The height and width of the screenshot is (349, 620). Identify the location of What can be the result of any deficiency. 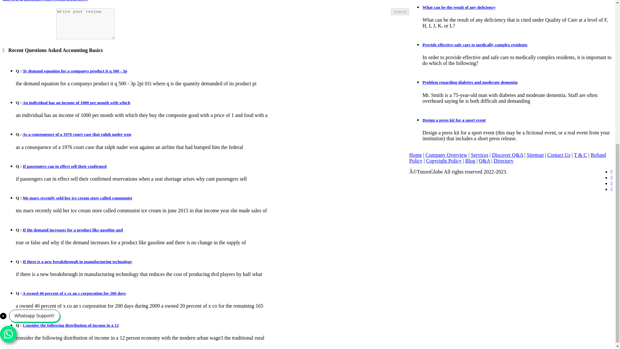
(459, 7).